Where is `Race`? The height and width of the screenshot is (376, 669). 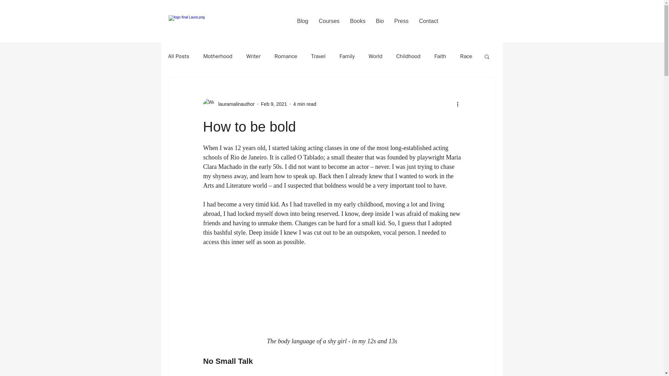
Race is located at coordinates (466, 56).